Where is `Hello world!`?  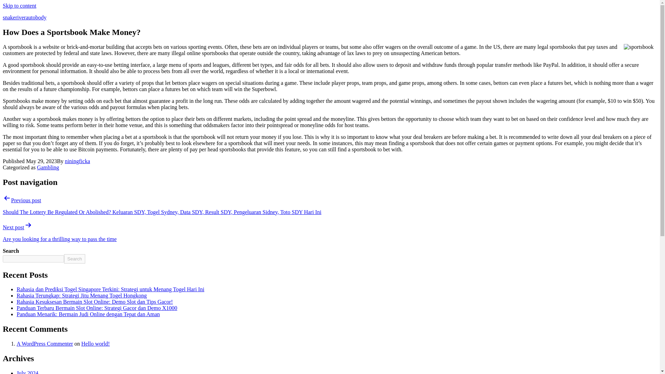 Hello world! is located at coordinates (95, 344).